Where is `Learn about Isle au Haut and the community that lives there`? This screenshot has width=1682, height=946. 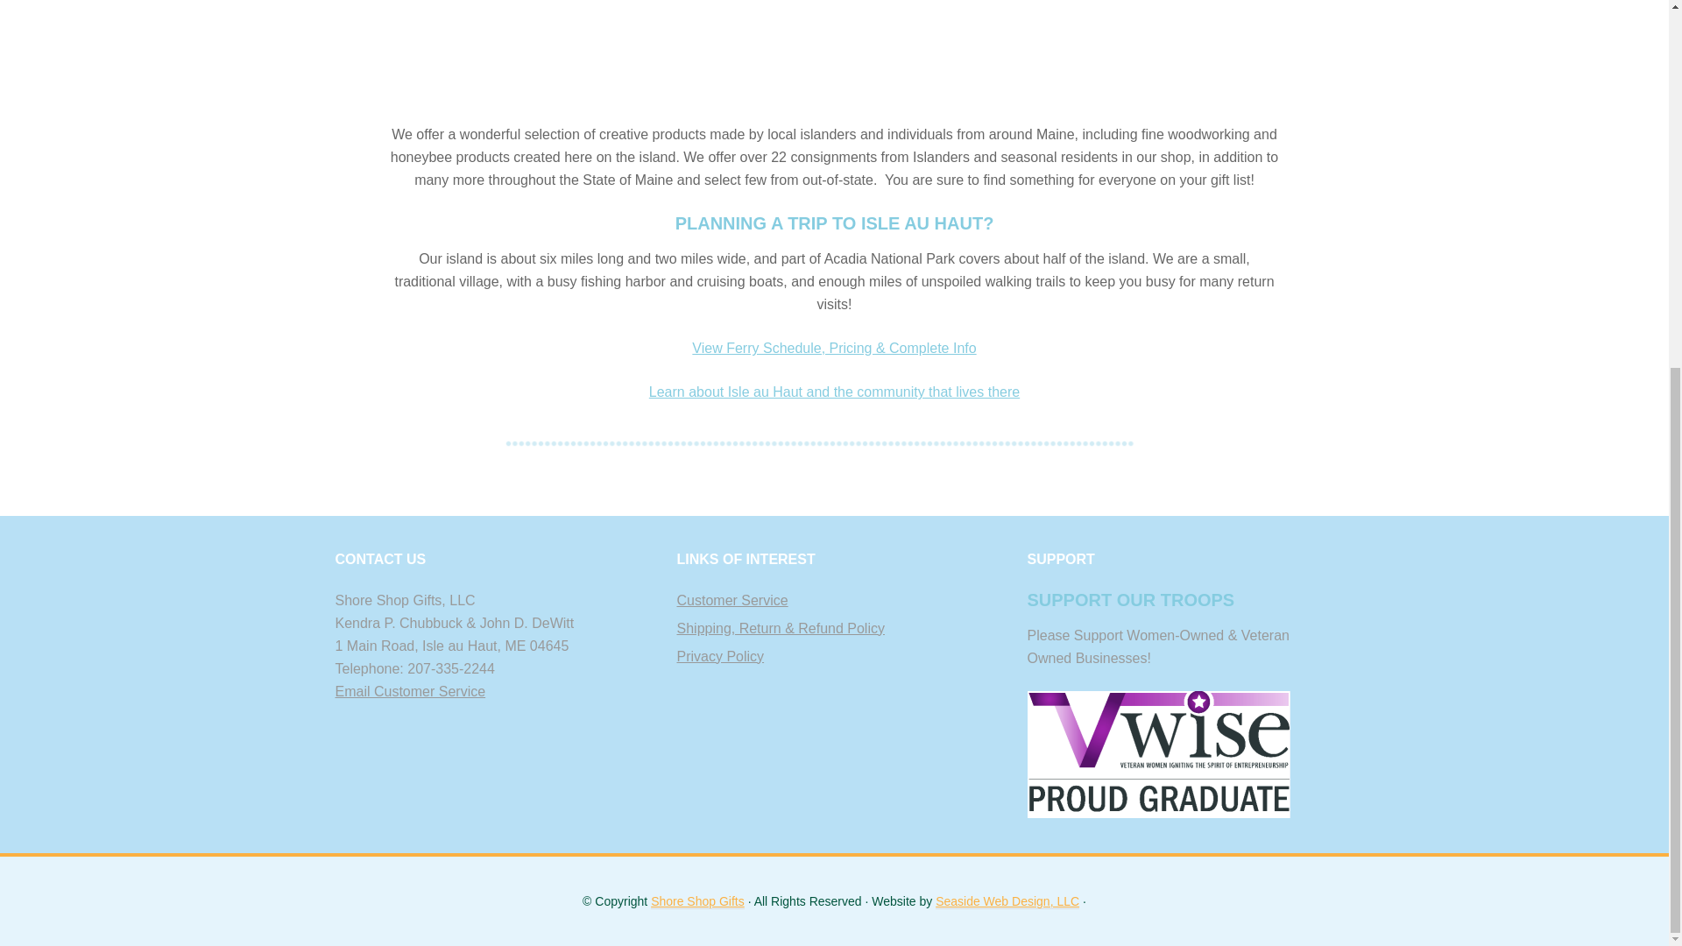
Learn about Isle au Haut and the community that lives there is located at coordinates (834, 391).